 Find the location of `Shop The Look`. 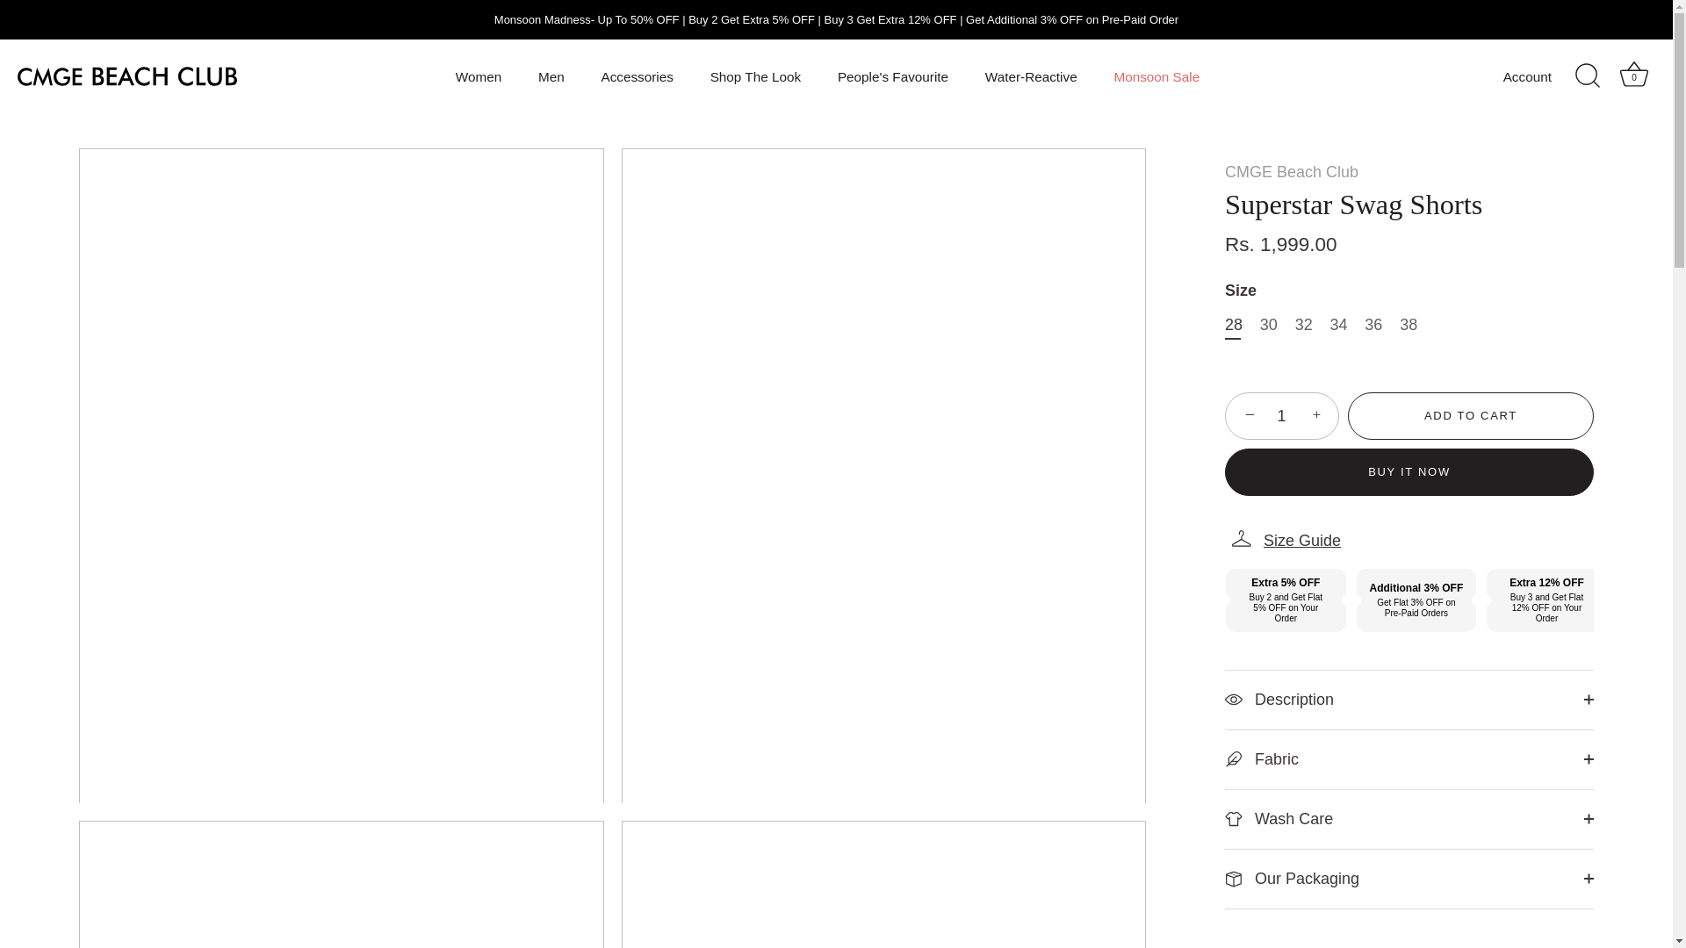

Shop The Look is located at coordinates (754, 75).